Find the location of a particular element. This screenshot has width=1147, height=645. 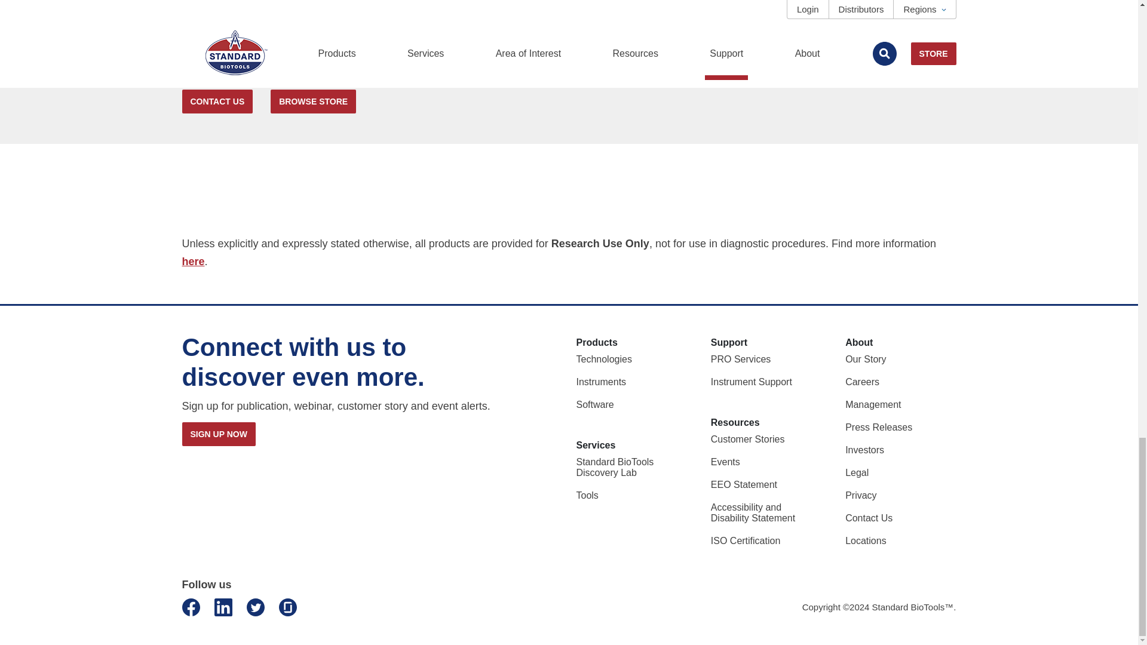

Services is located at coordinates (595, 444).